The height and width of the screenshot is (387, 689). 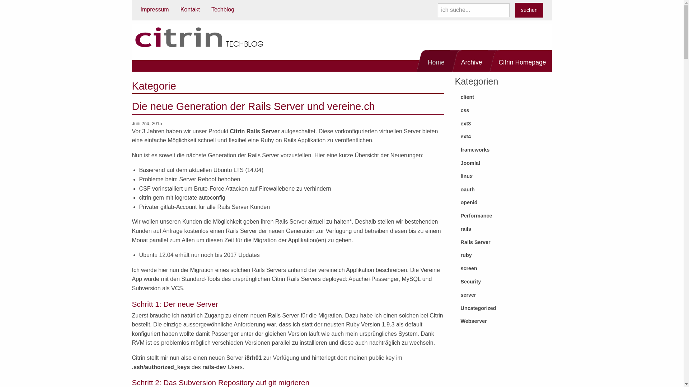 I want to click on Citrin Homepage, so click(x=521, y=61).